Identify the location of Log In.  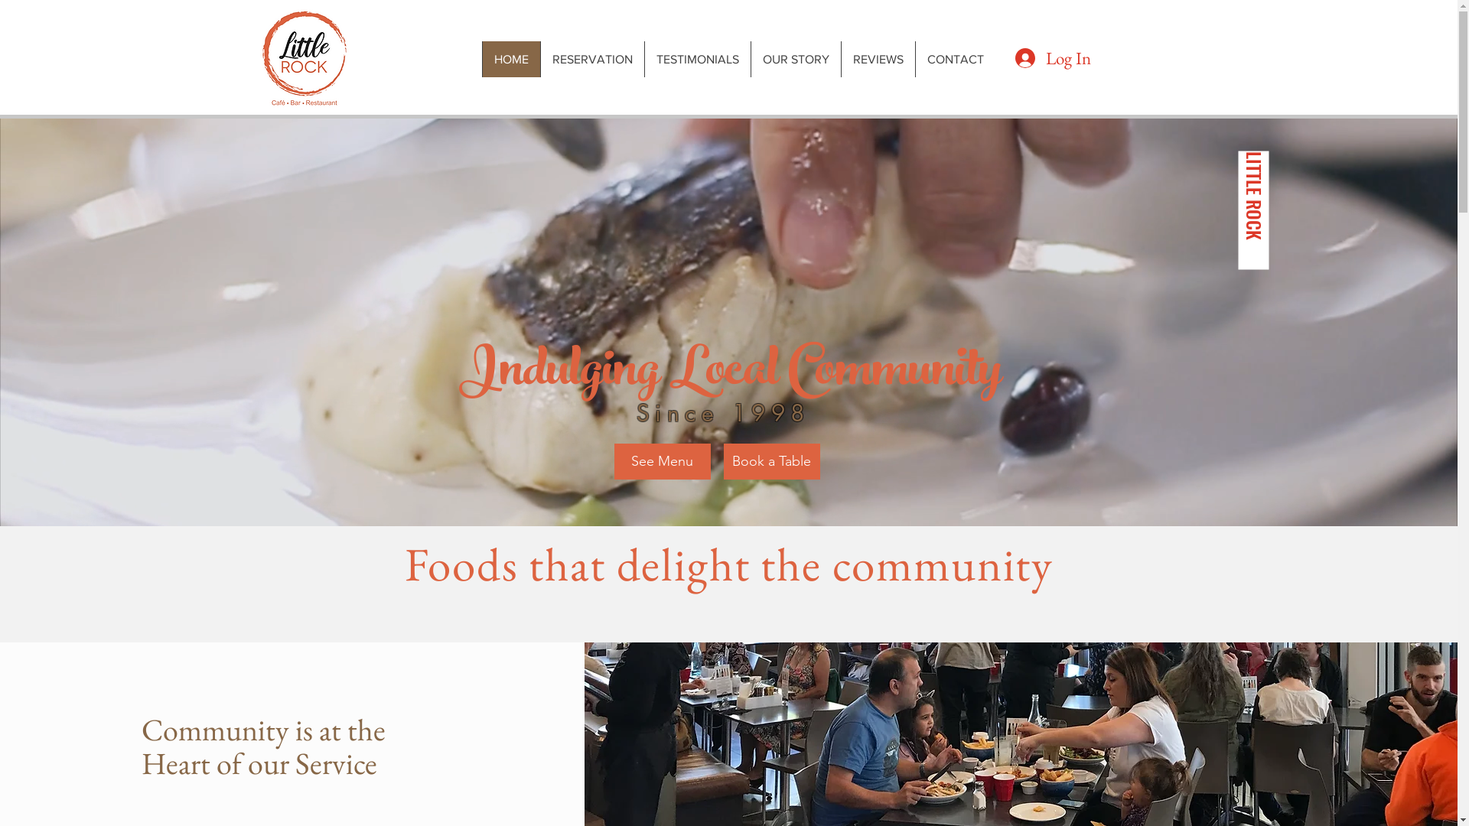
(1050, 58).